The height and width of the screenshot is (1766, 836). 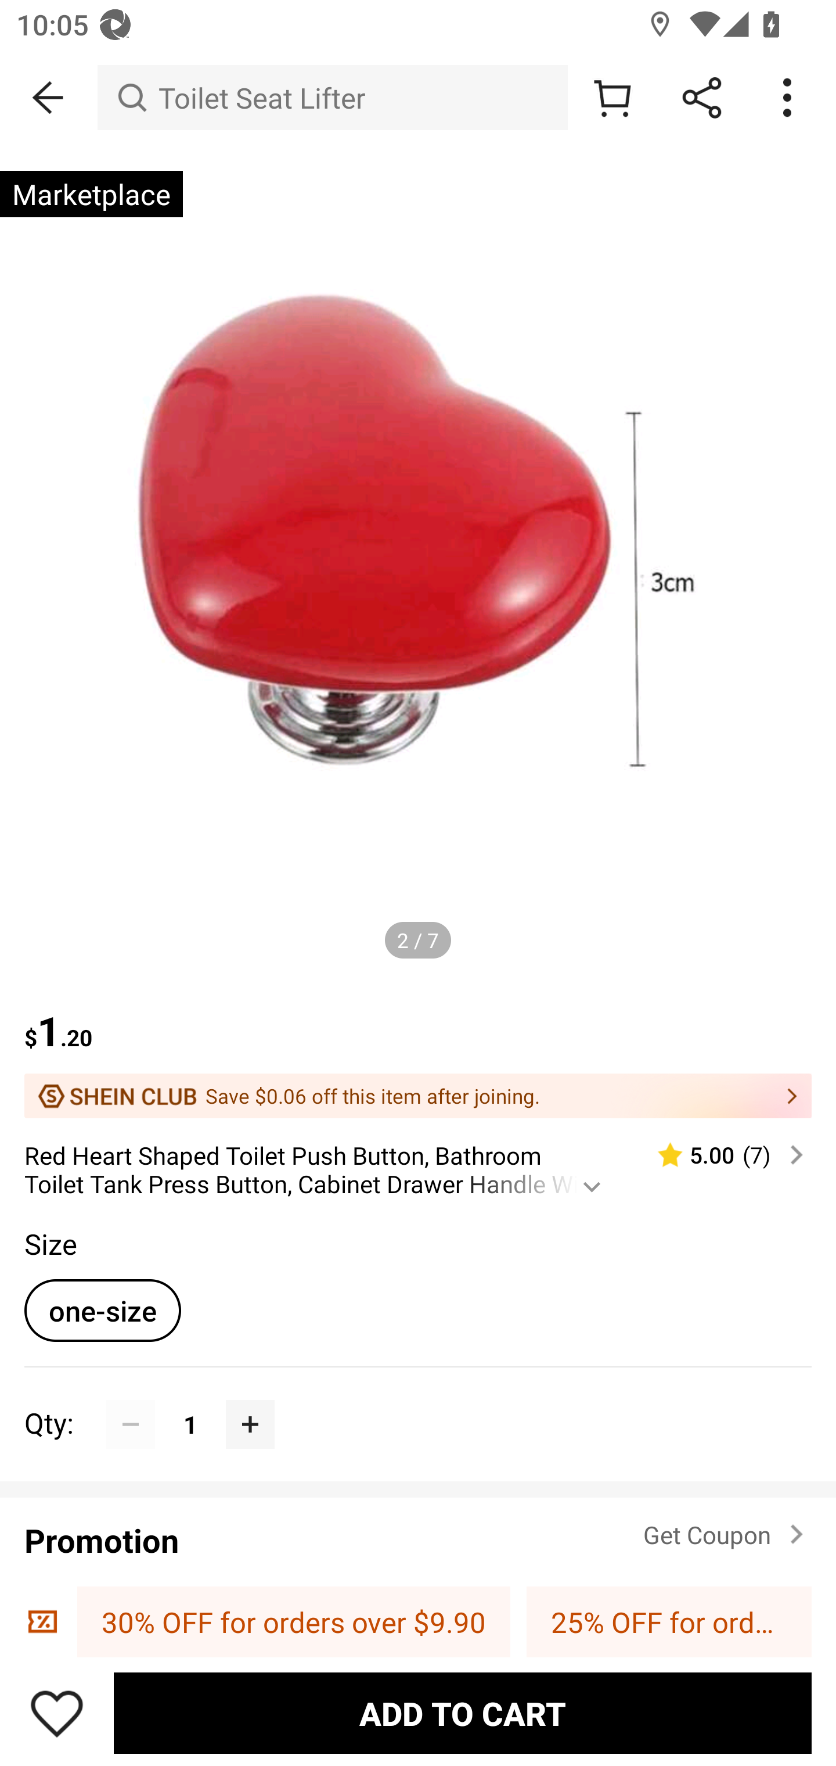 What do you see at coordinates (462, 1713) in the screenshot?
I see `ADD TO CART` at bounding box center [462, 1713].